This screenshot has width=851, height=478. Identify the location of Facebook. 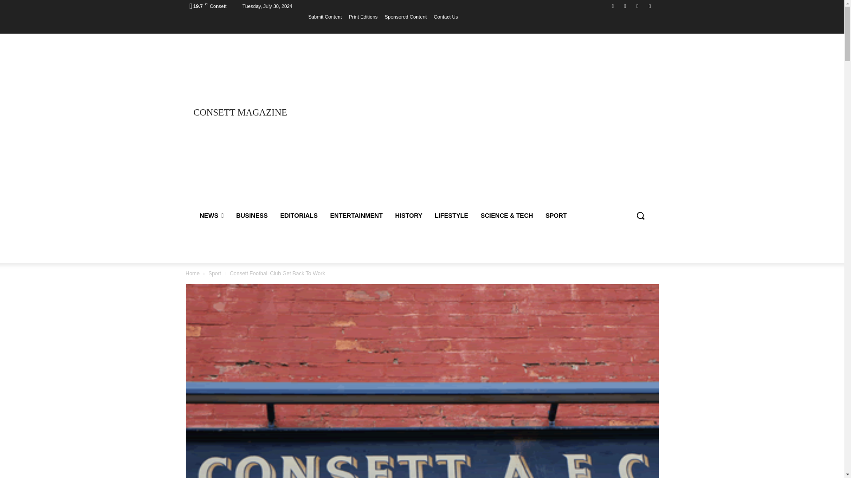
(613, 6).